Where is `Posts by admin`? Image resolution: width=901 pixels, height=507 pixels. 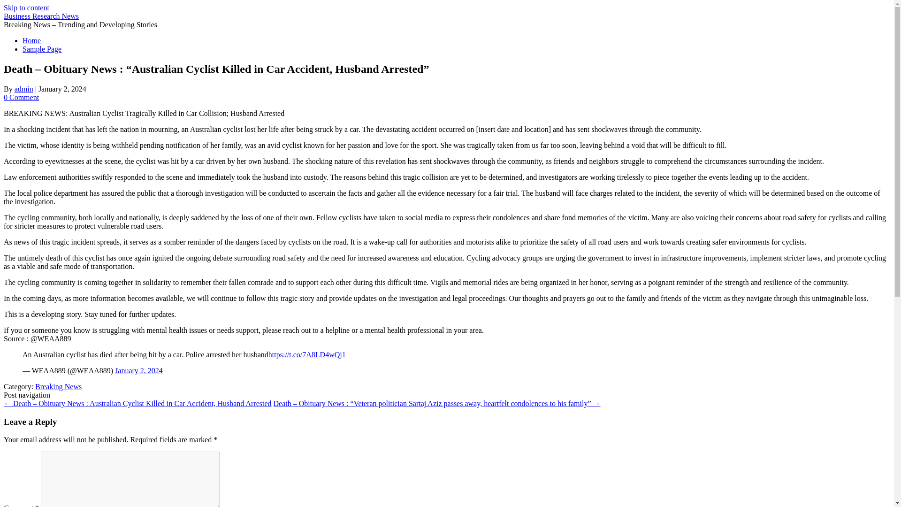 Posts by admin is located at coordinates (23, 89).